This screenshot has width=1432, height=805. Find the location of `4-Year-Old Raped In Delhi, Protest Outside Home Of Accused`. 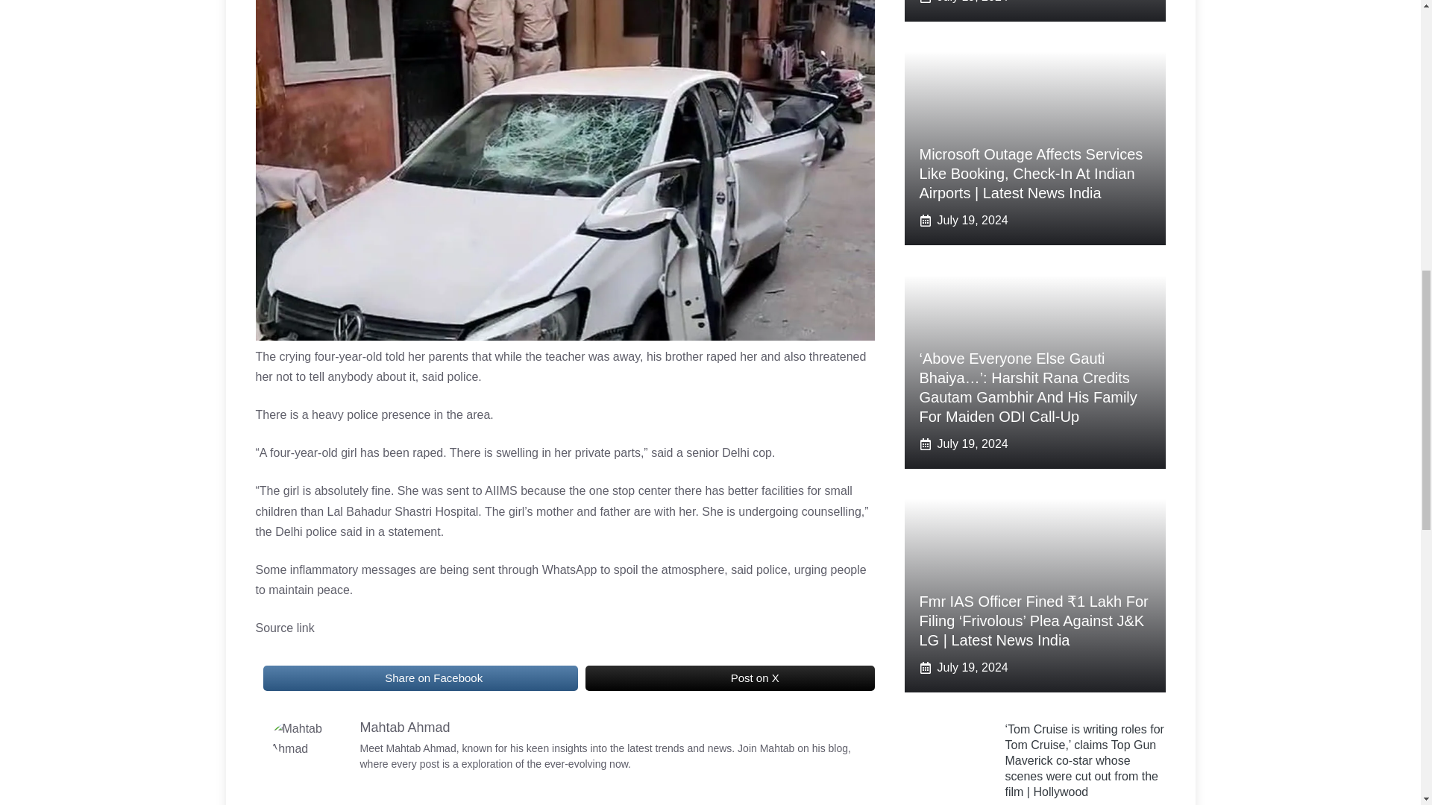

4-Year-Old Raped In Delhi, Protest Outside Home Of Accused is located at coordinates (702, 678).